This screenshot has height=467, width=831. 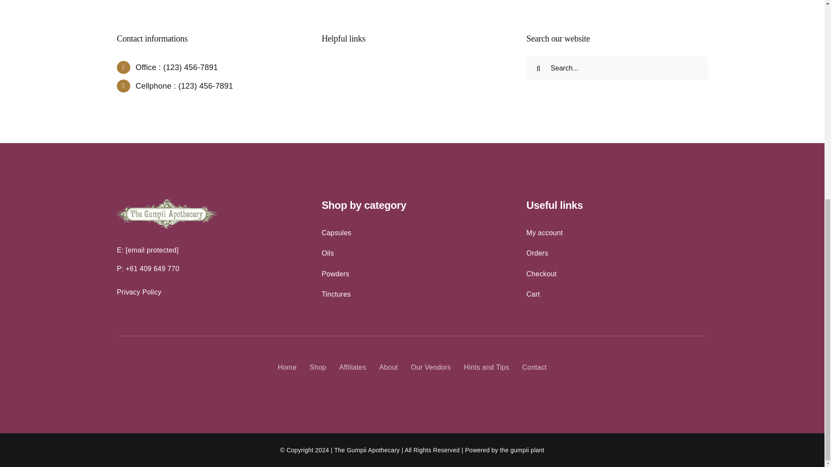 What do you see at coordinates (412, 294) in the screenshot?
I see `Tinctures` at bounding box center [412, 294].